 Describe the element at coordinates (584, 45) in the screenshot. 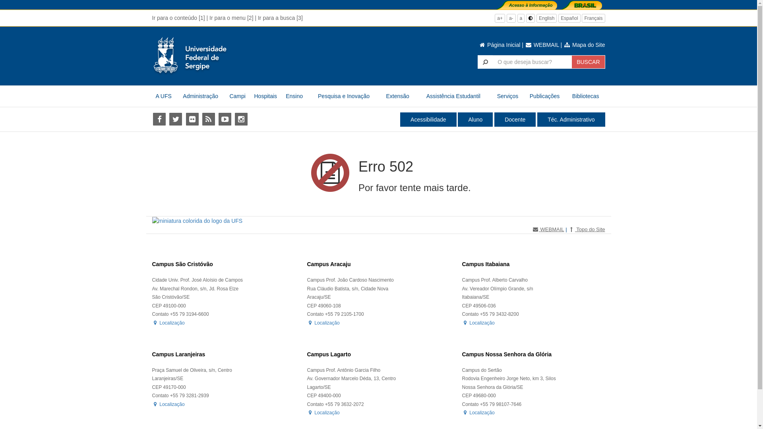

I see `Mapa do Site` at that location.